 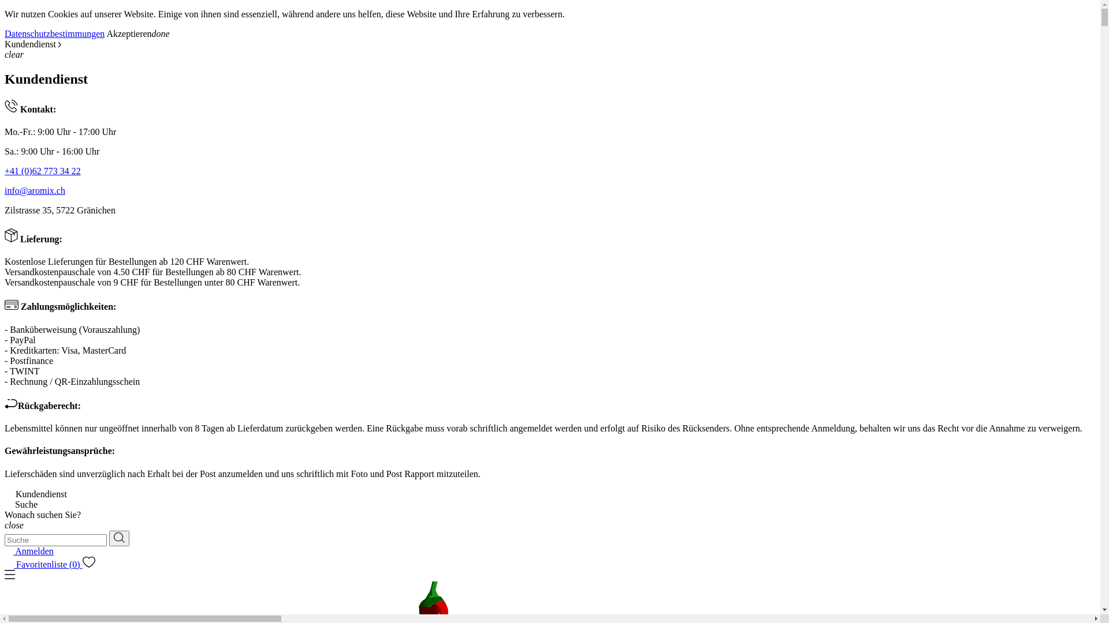 I want to click on info@aromix.ch, so click(x=35, y=190).